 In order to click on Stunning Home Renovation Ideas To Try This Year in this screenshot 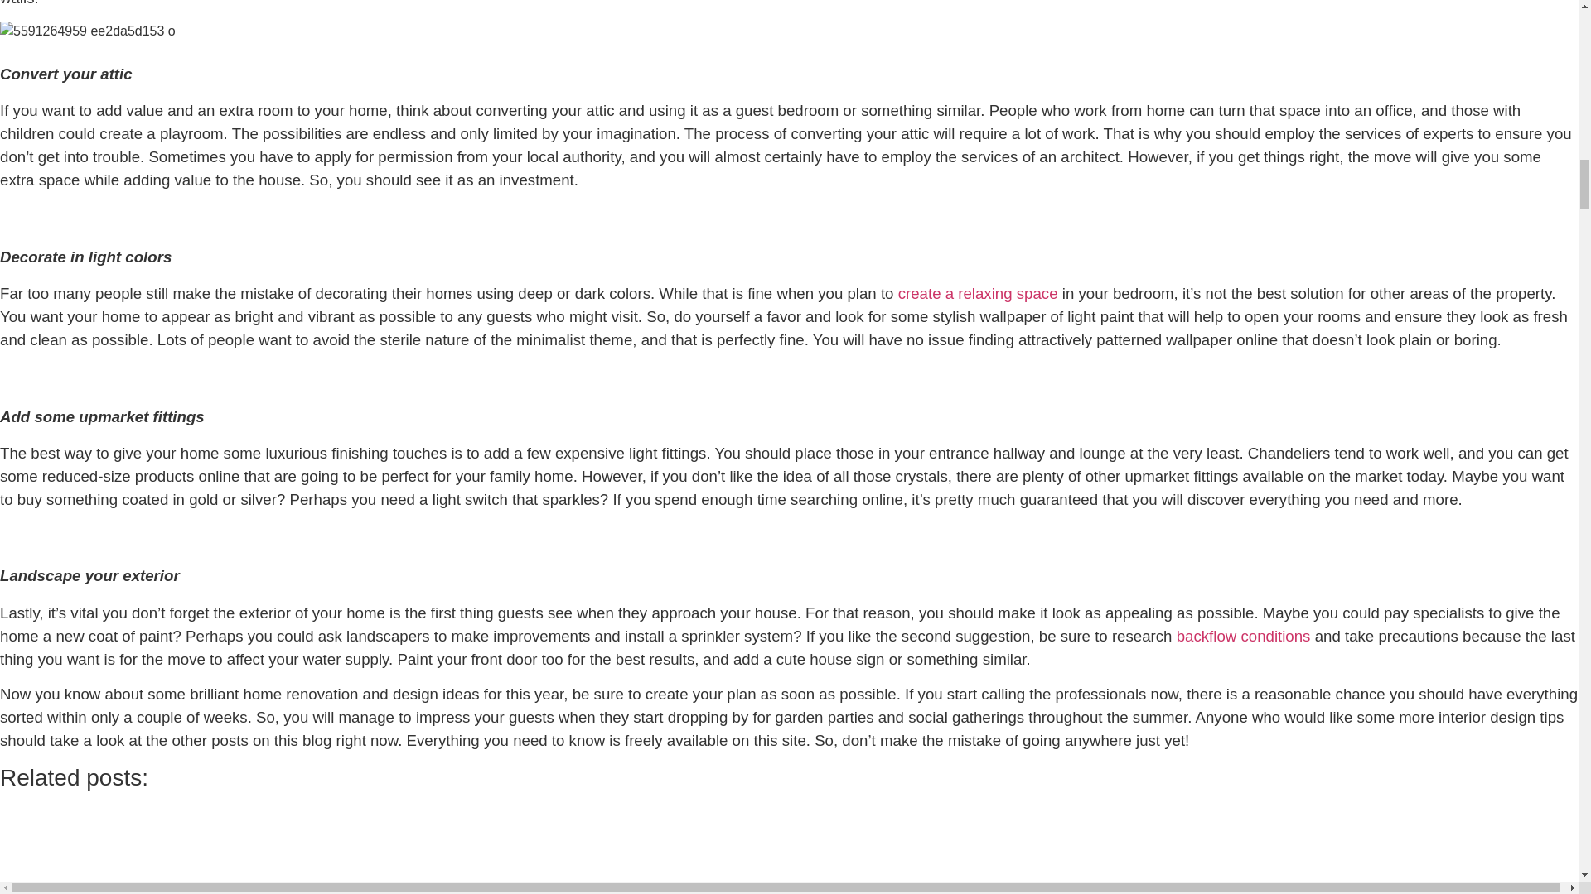, I will do `click(88, 31)`.